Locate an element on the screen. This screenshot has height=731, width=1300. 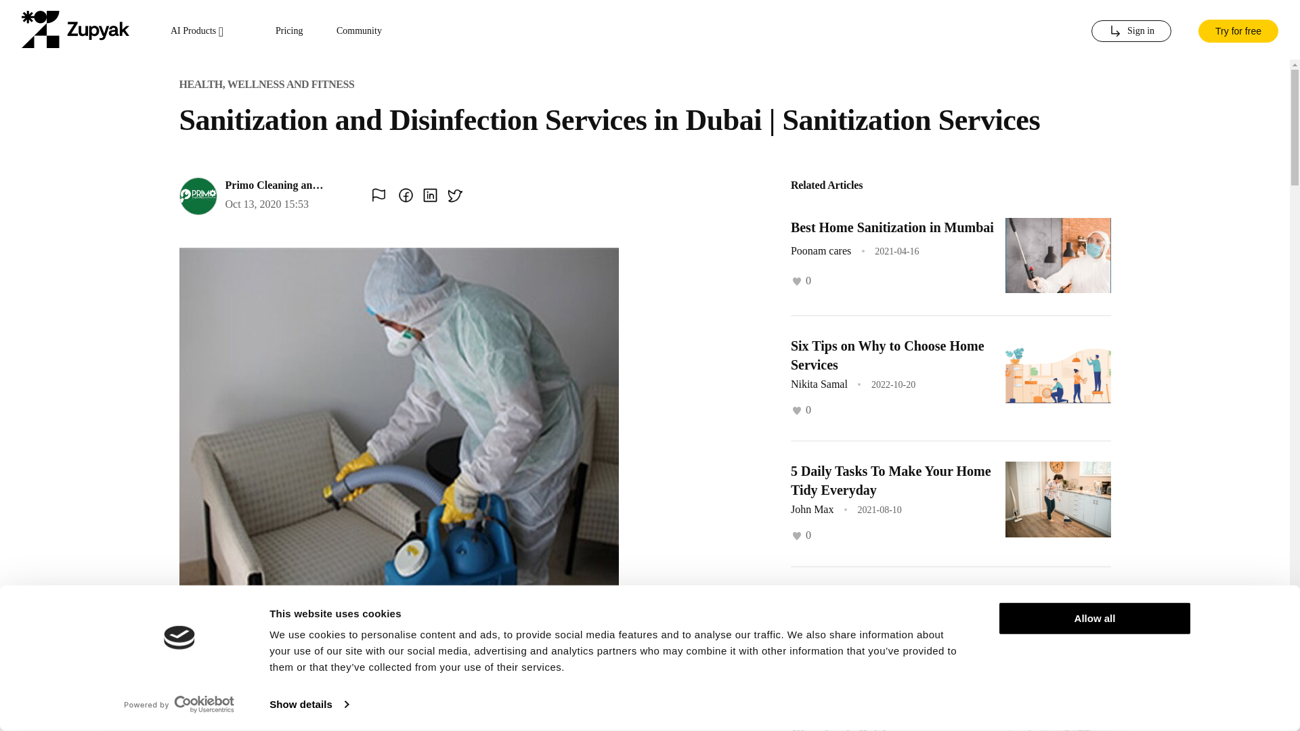
5 Daily Tasks To Make Your Home Tidy Everyday is located at coordinates (890, 481).